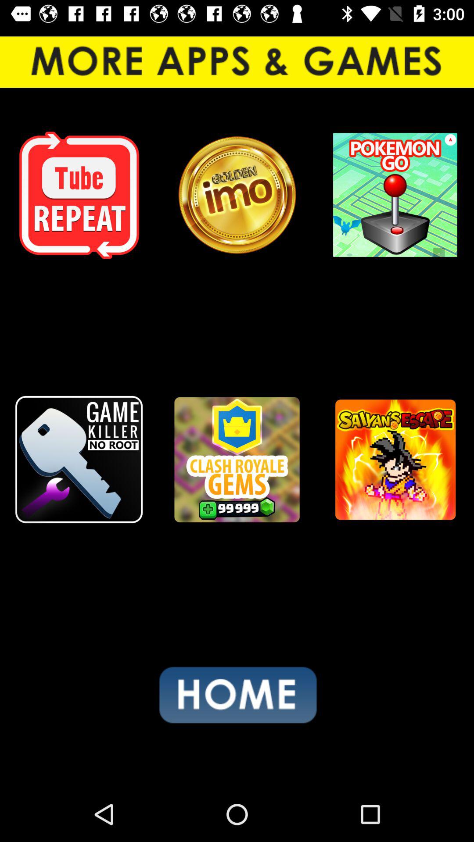  I want to click on tap icon on the right, so click(395, 460).